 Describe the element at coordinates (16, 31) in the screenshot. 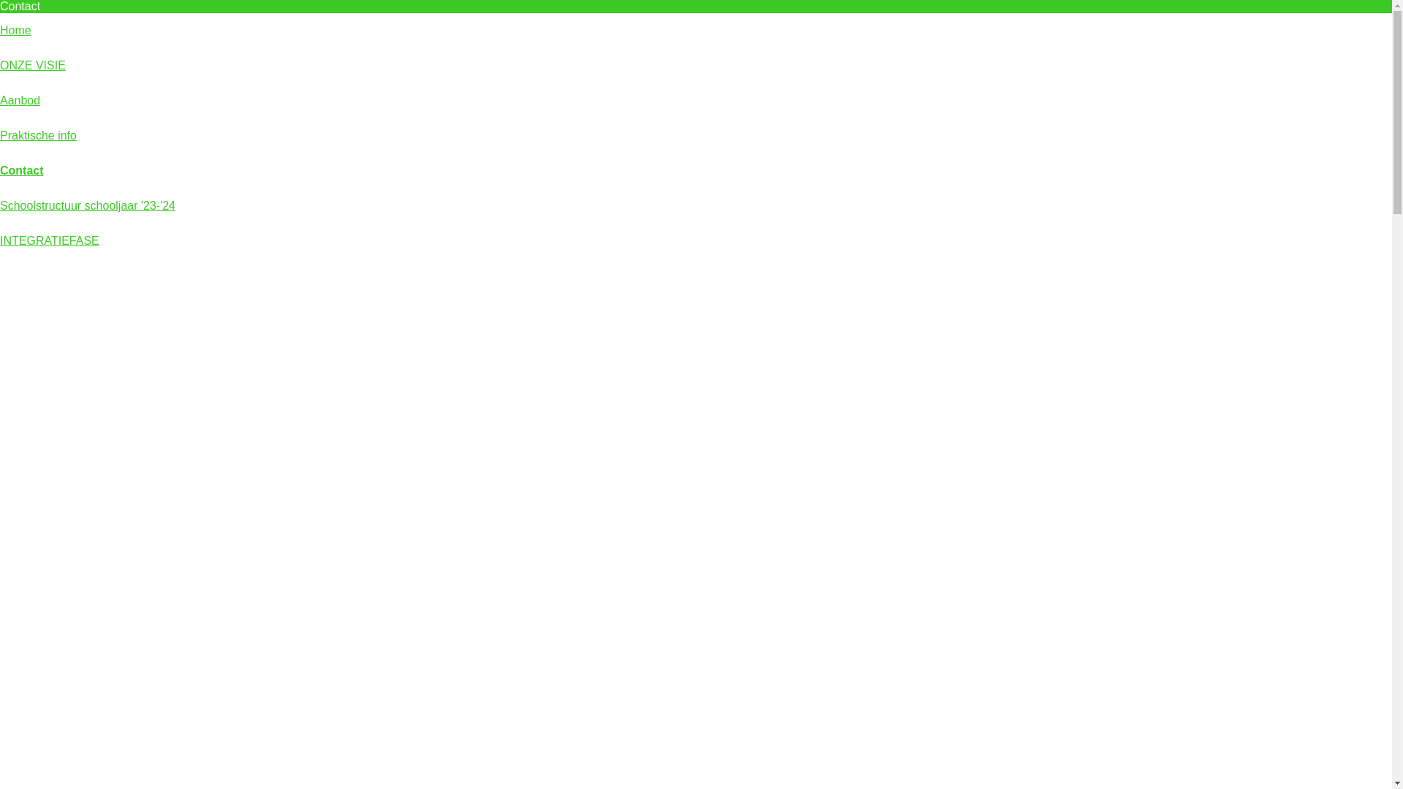

I see `Home` at that location.